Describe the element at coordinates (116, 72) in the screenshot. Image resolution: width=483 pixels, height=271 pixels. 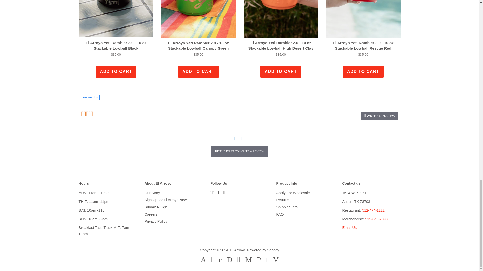
I see `Add to Cart` at that location.